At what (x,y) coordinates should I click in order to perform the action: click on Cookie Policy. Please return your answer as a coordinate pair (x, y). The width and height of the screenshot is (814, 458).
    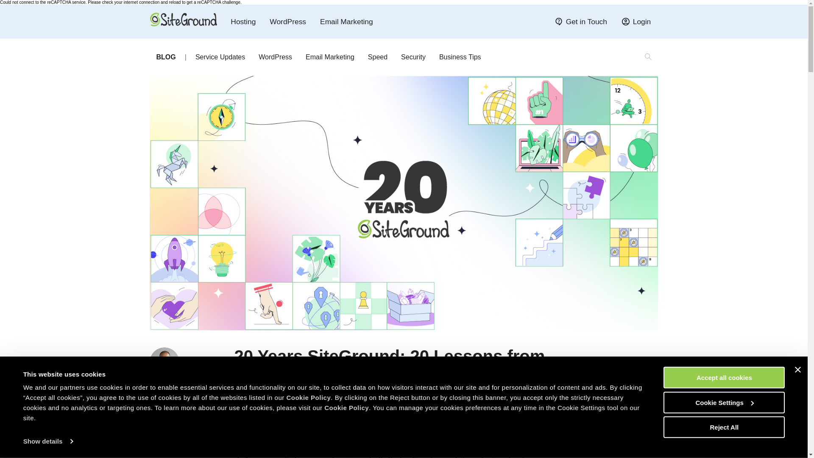
    Looking at the image, I should click on (308, 397).